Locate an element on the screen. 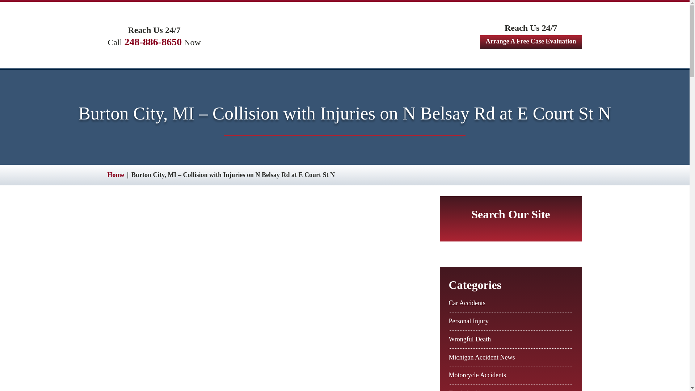 The width and height of the screenshot is (695, 391). Arrange A Free Case Evaluation is located at coordinates (531, 42).